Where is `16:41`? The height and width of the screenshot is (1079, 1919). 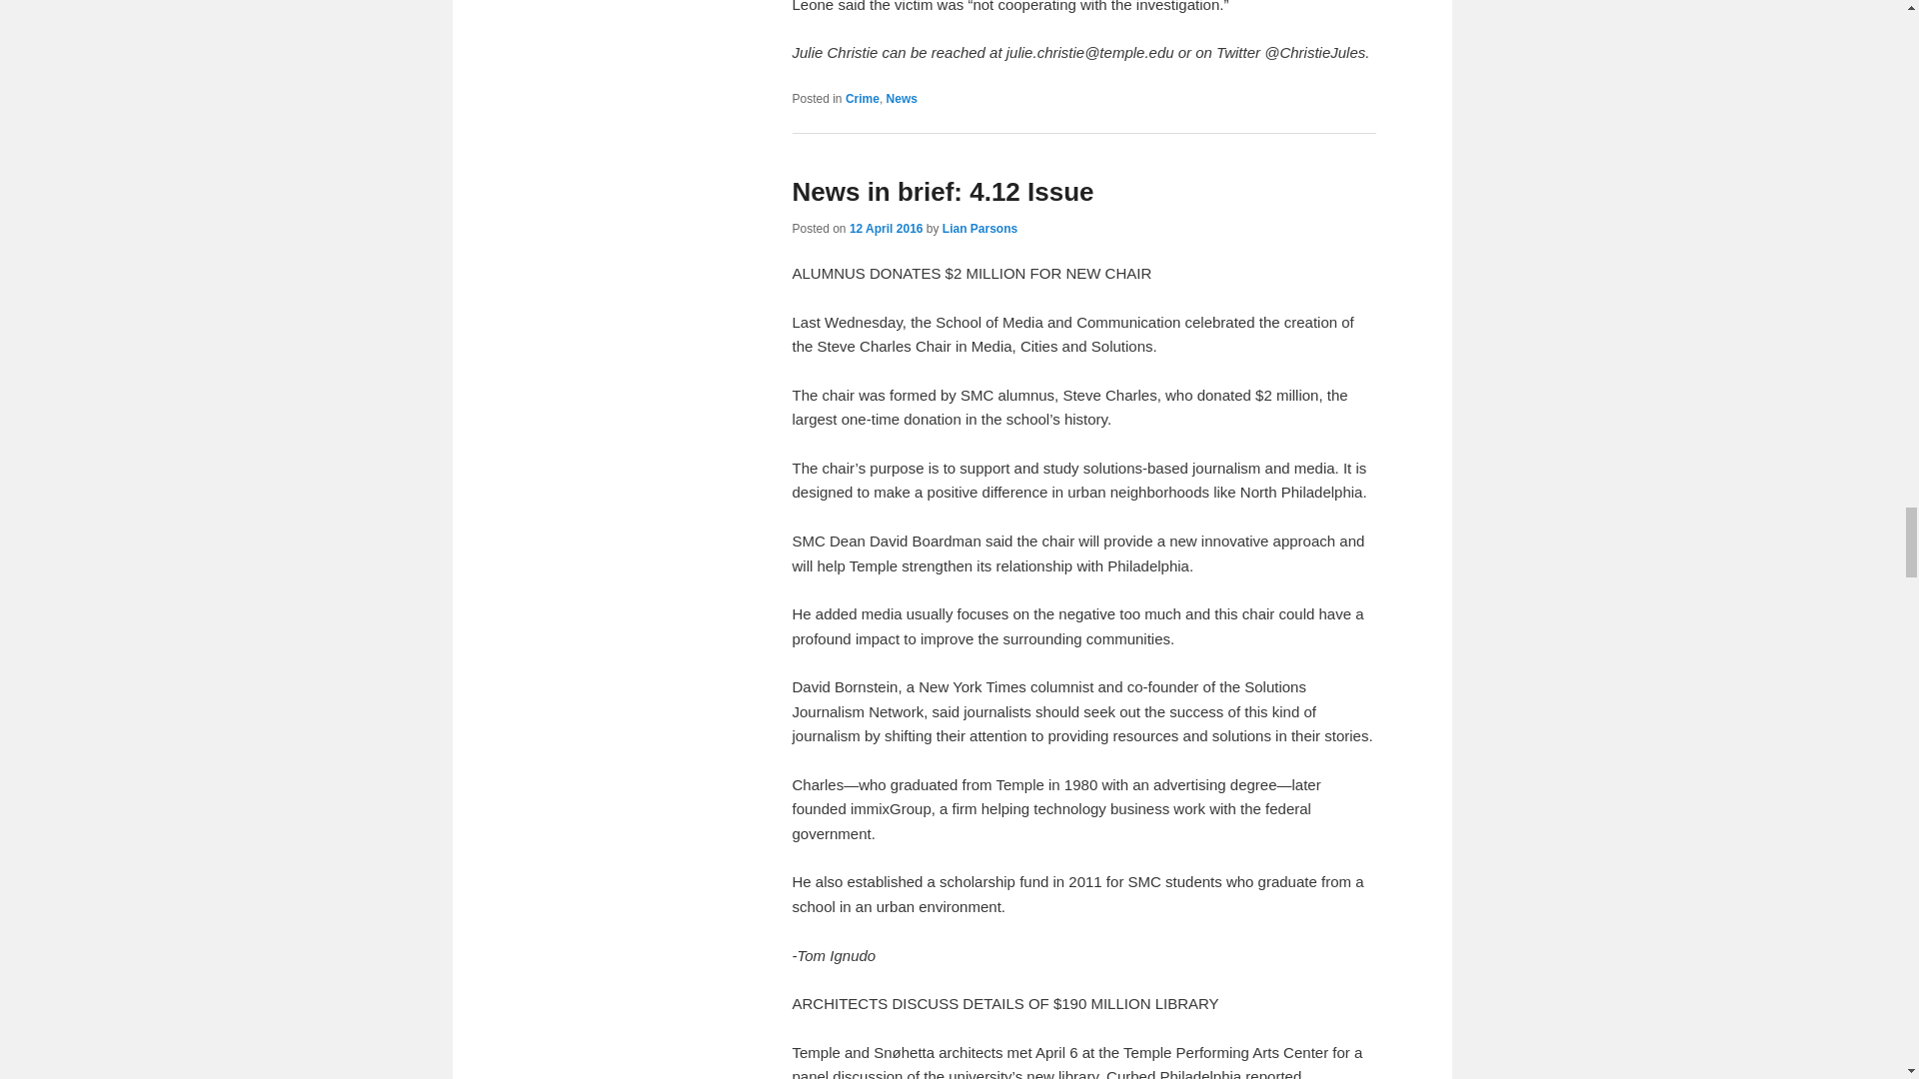 16:41 is located at coordinates (886, 229).